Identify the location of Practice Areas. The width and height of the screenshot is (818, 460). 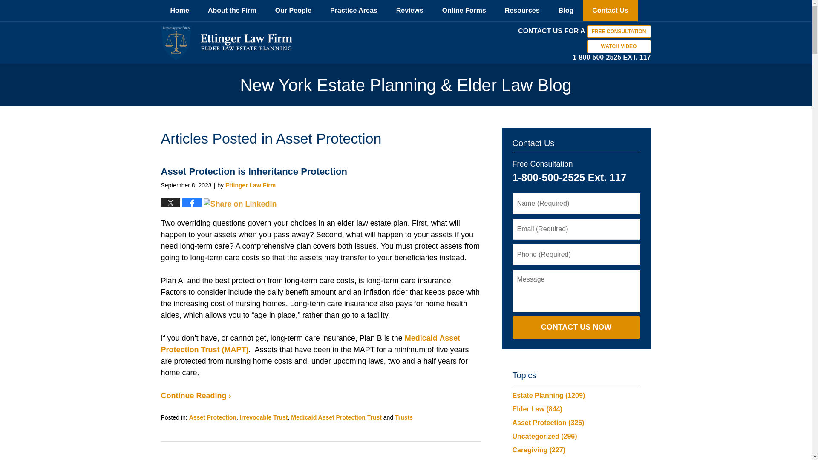
(354, 10).